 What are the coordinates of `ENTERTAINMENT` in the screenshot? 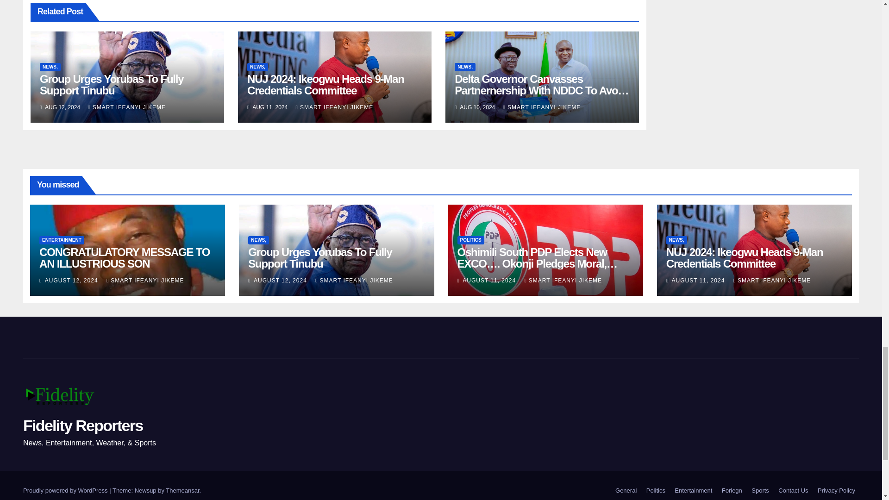 It's located at (62, 240).